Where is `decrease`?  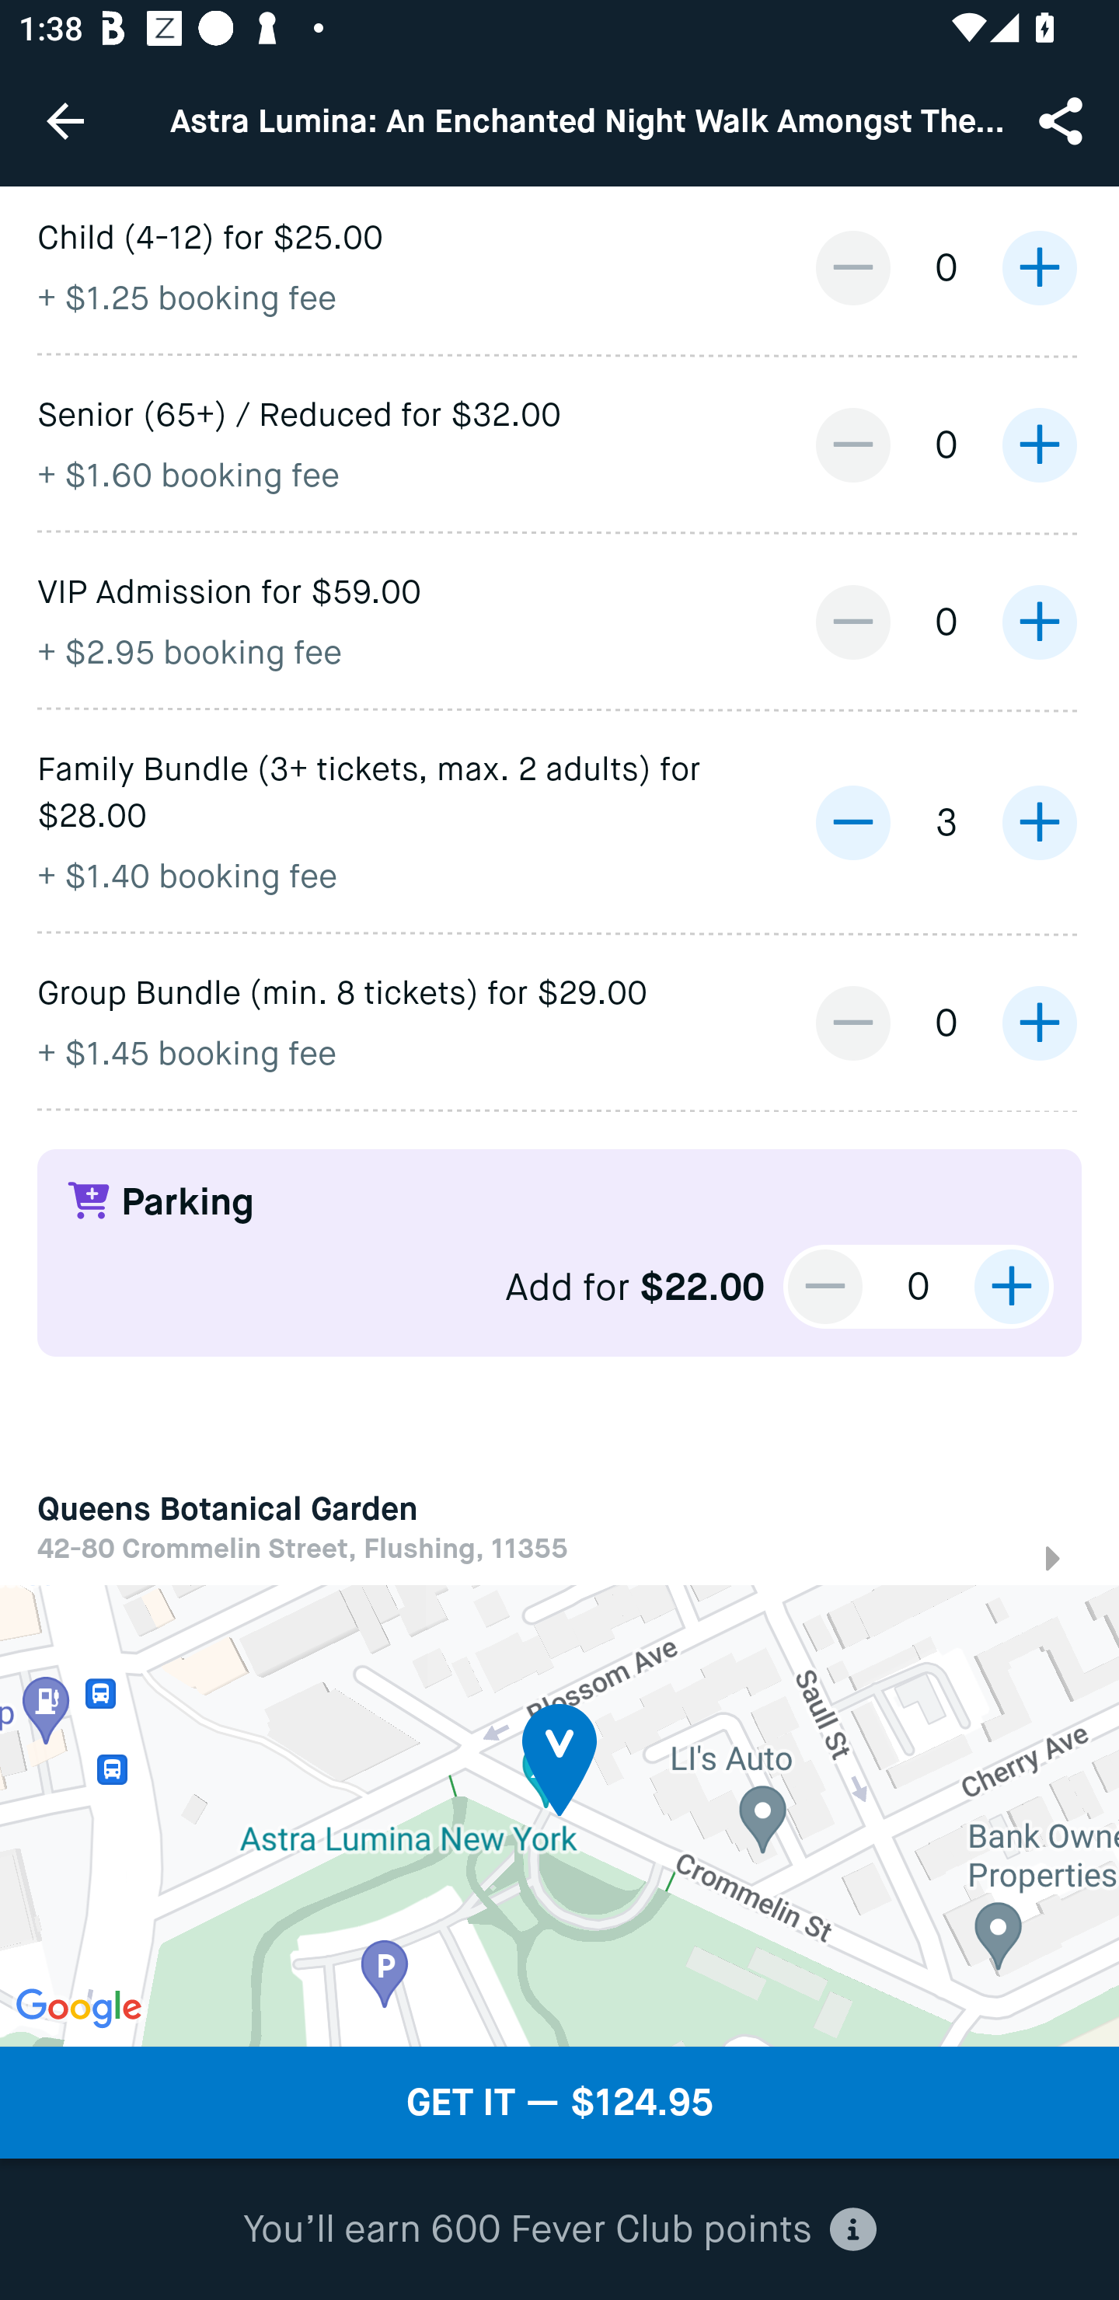 decrease is located at coordinates (852, 444).